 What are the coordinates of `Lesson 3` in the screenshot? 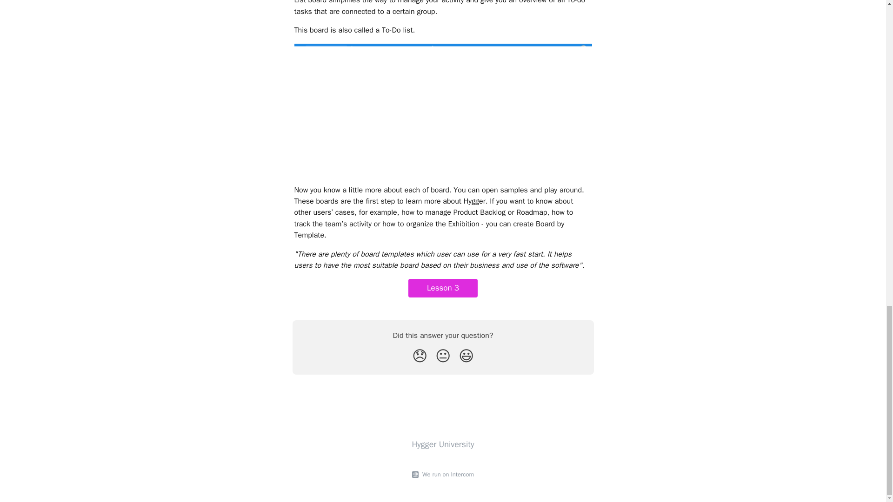 It's located at (443, 288).